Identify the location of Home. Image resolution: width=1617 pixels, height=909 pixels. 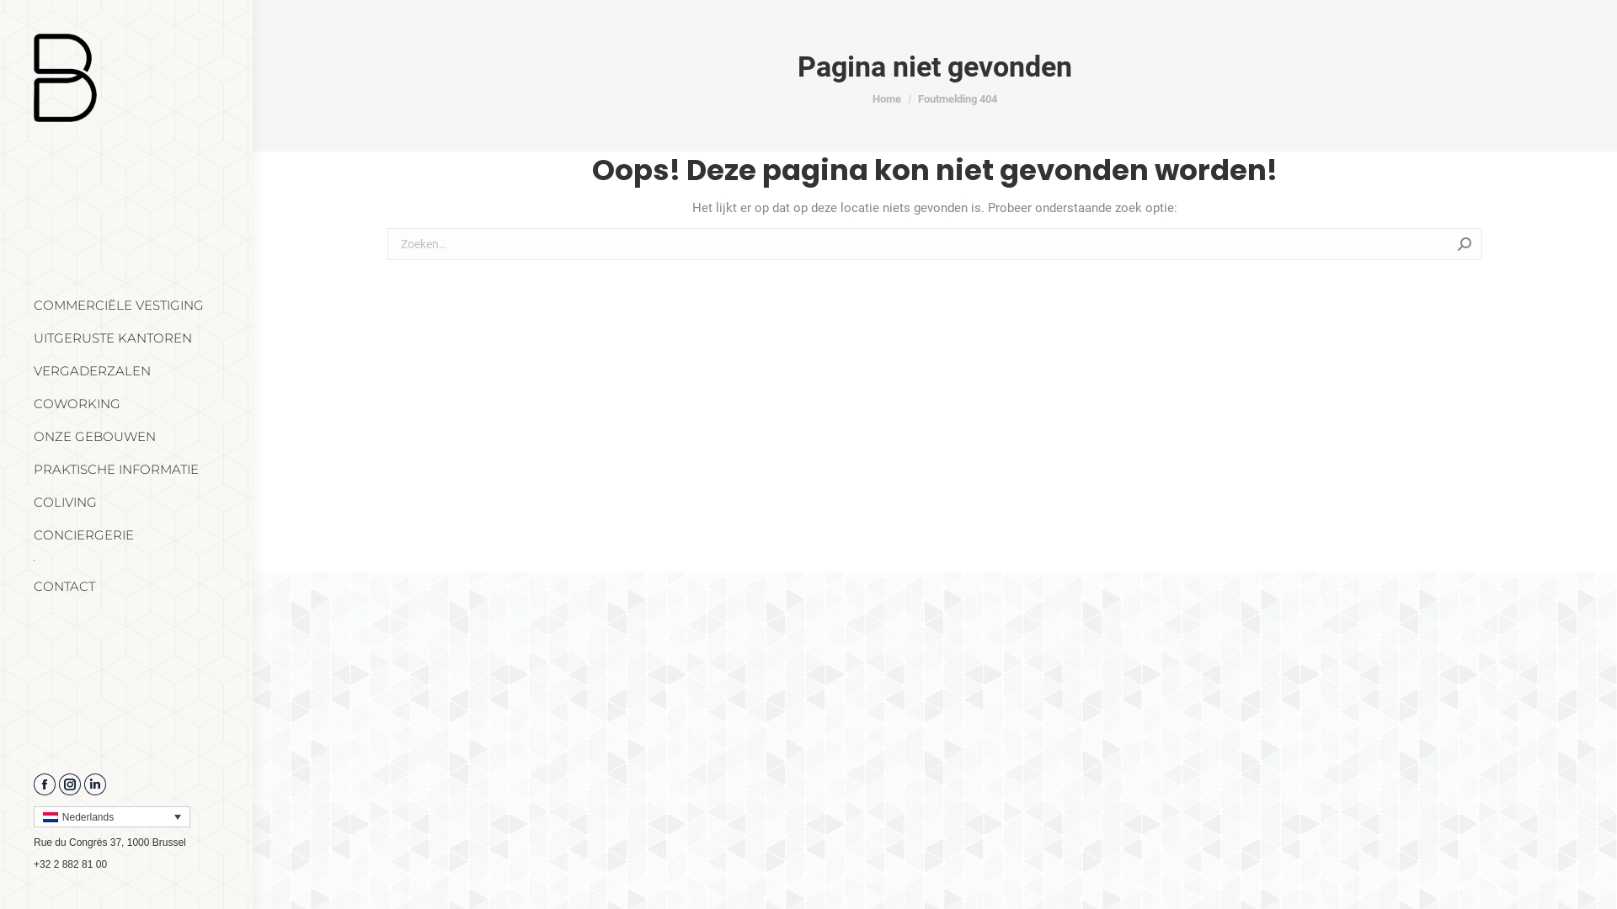
(887, 99).